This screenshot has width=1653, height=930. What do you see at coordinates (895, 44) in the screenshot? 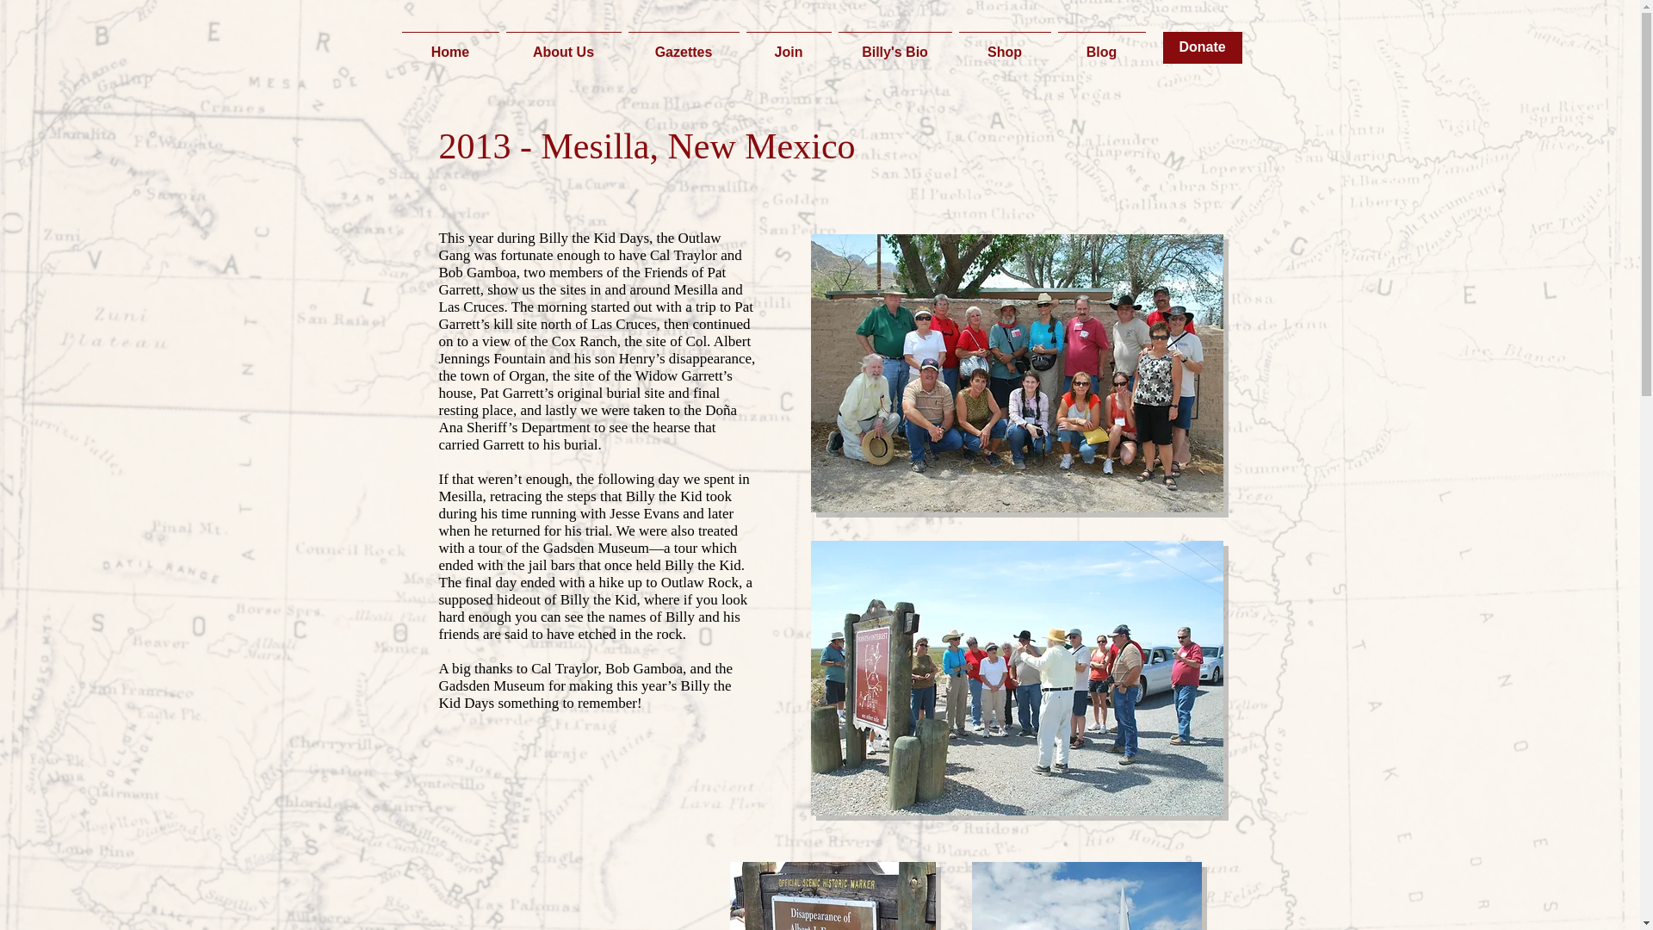
I see `Billy's Bio` at bounding box center [895, 44].